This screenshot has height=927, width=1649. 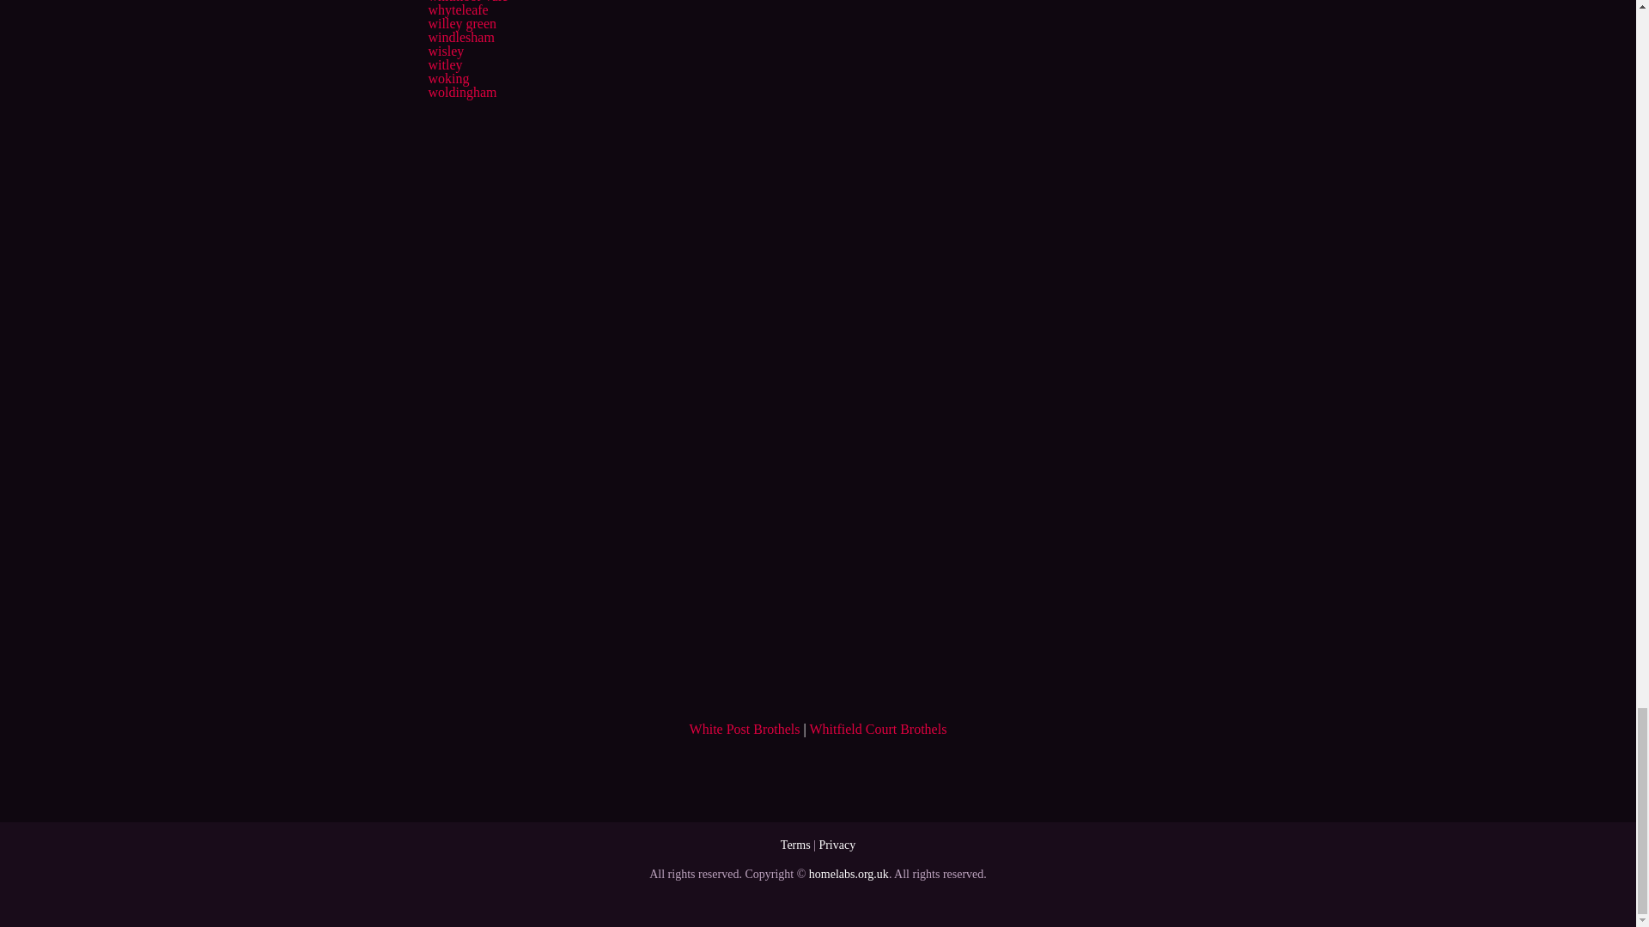 I want to click on willey green, so click(x=461, y=23).